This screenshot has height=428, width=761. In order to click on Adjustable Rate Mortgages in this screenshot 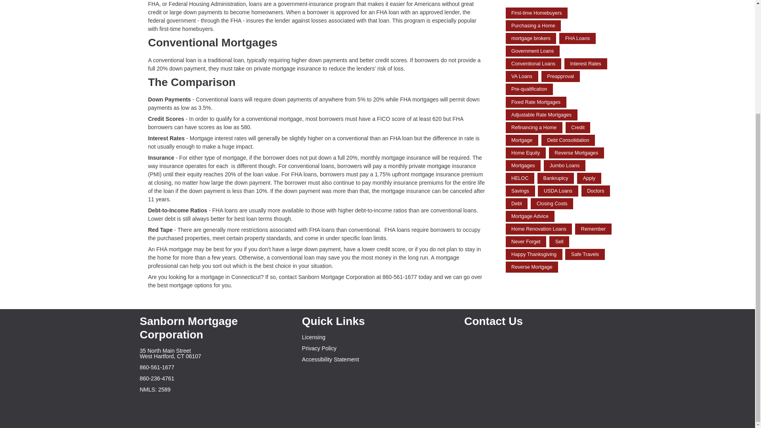, I will do `click(541, 115)`.